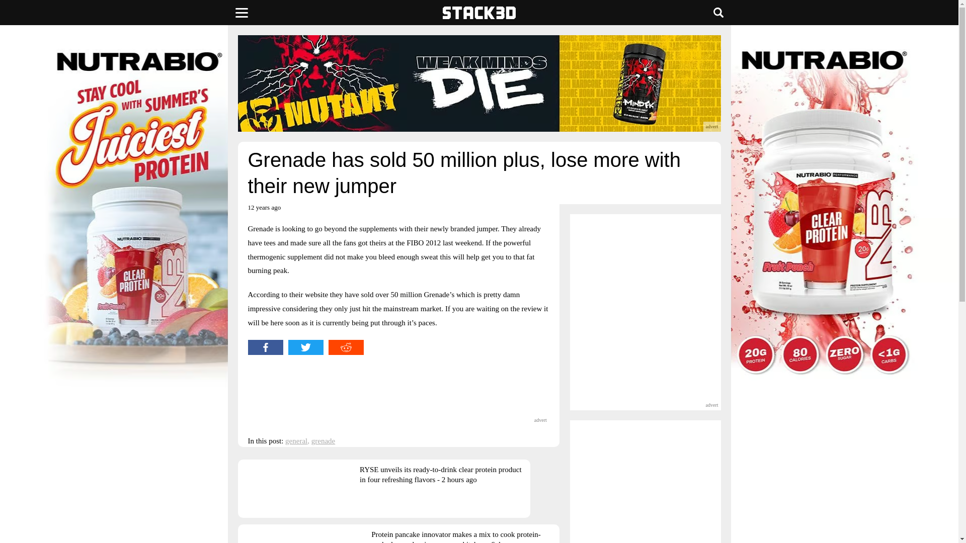 The image size is (966, 543). What do you see at coordinates (323, 440) in the screenshot?
I see `grenade` at bounding box center [323, 440].